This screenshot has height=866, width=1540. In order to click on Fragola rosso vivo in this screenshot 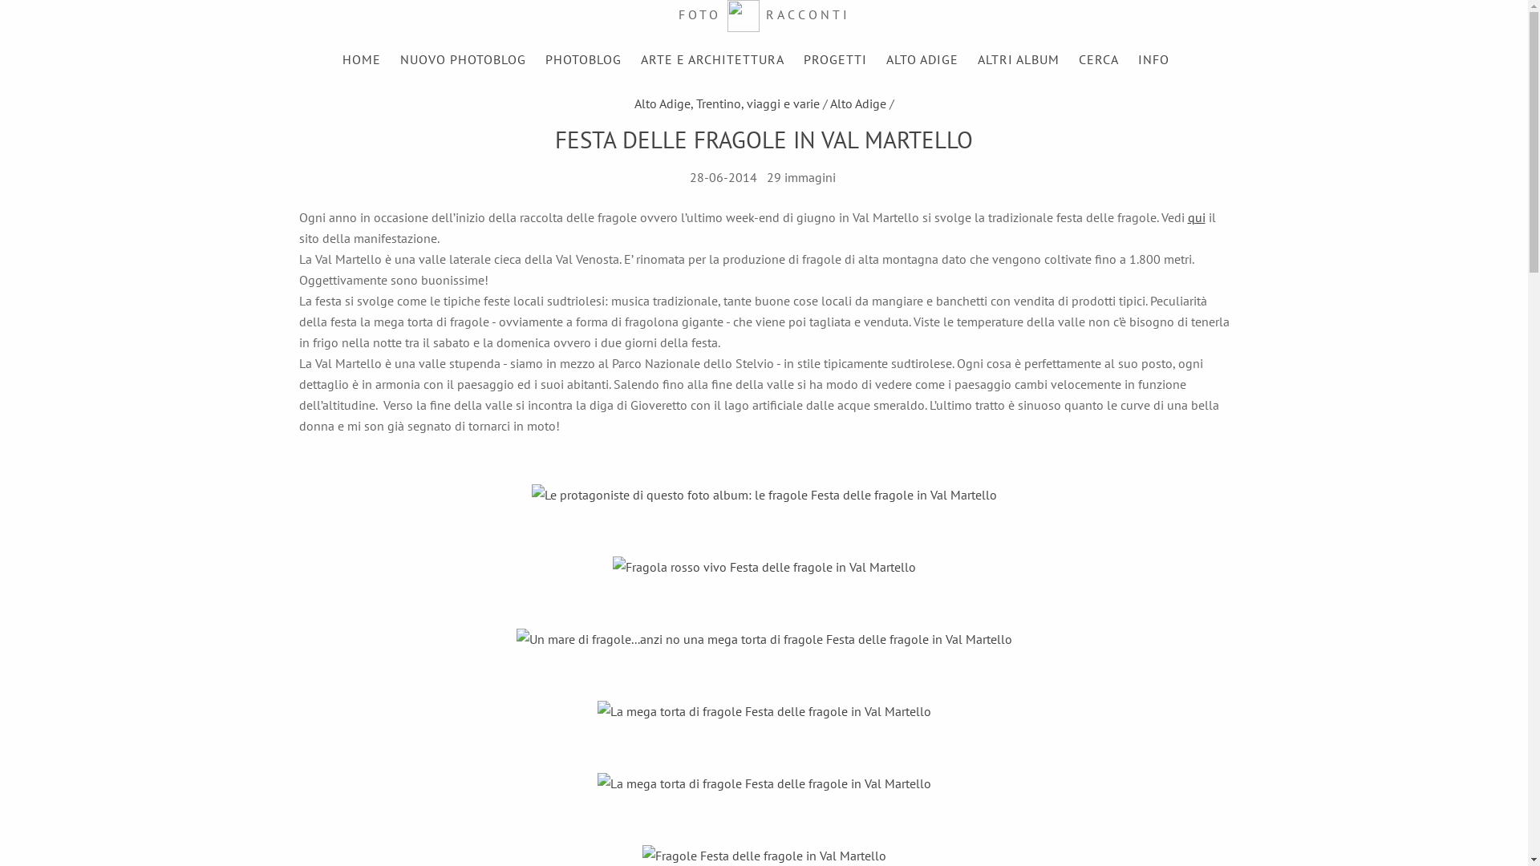, I will do `click(764, 567)`.